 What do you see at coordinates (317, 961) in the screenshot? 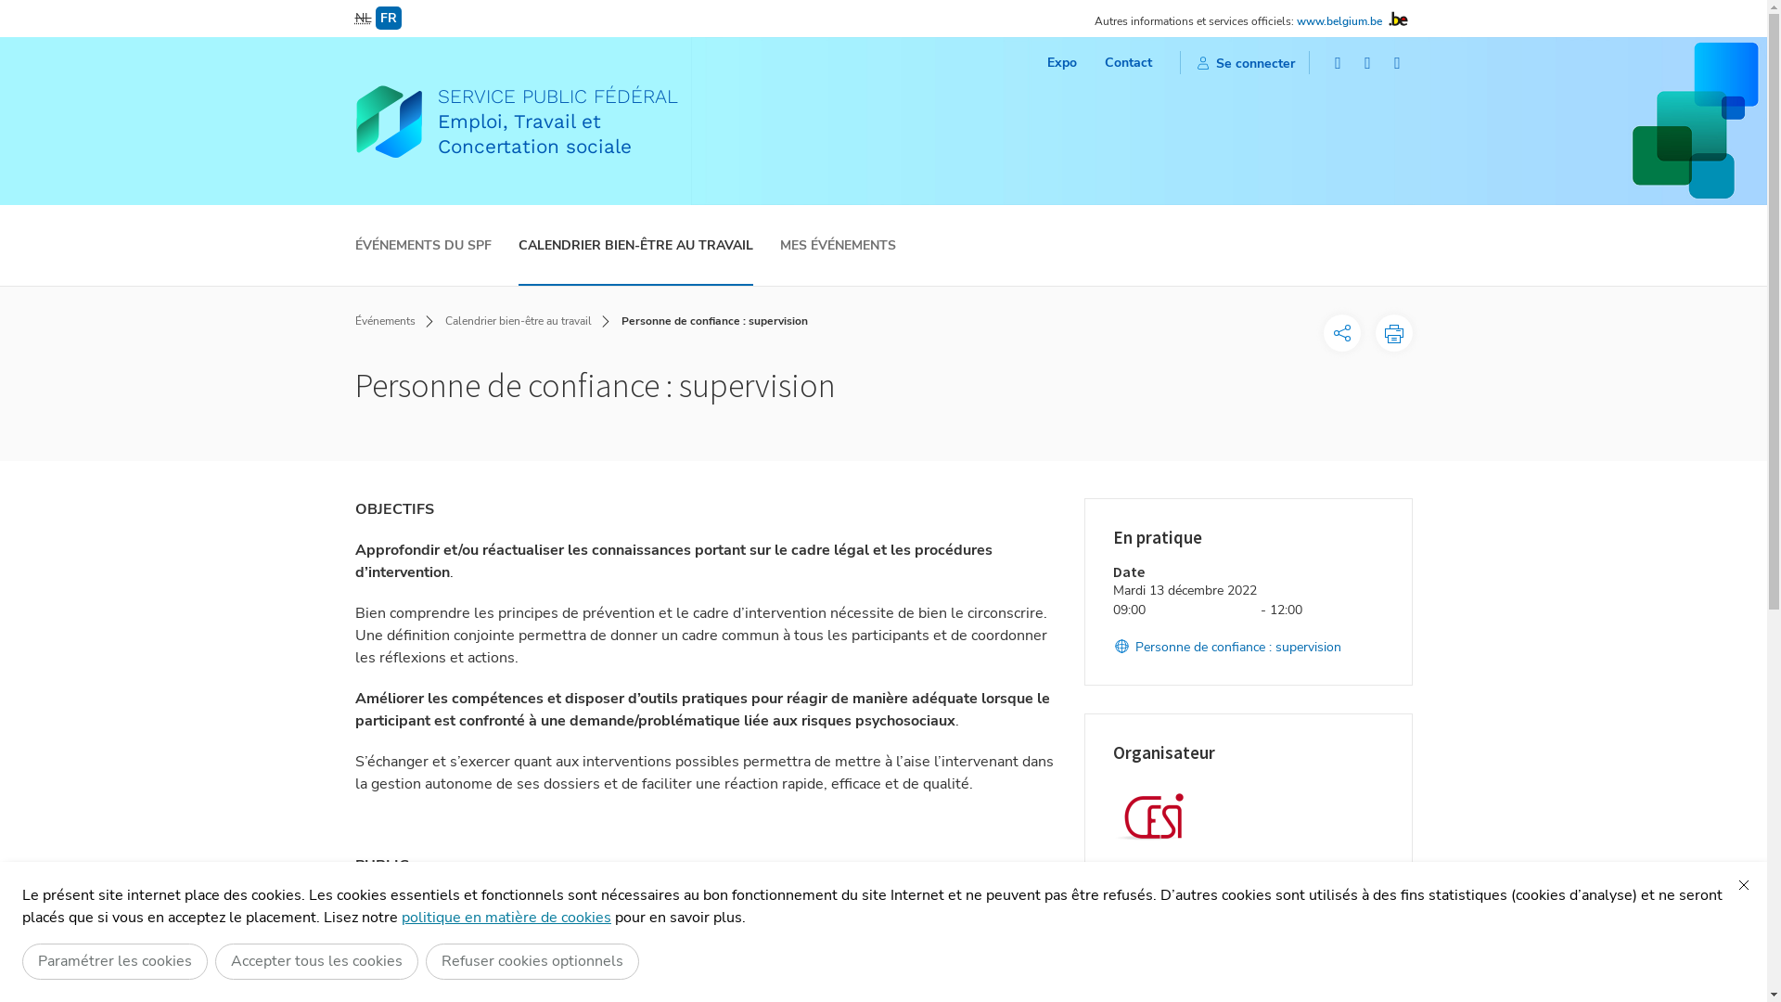
I see `Accepter tous les cookies` at bounding box center [317, 961].